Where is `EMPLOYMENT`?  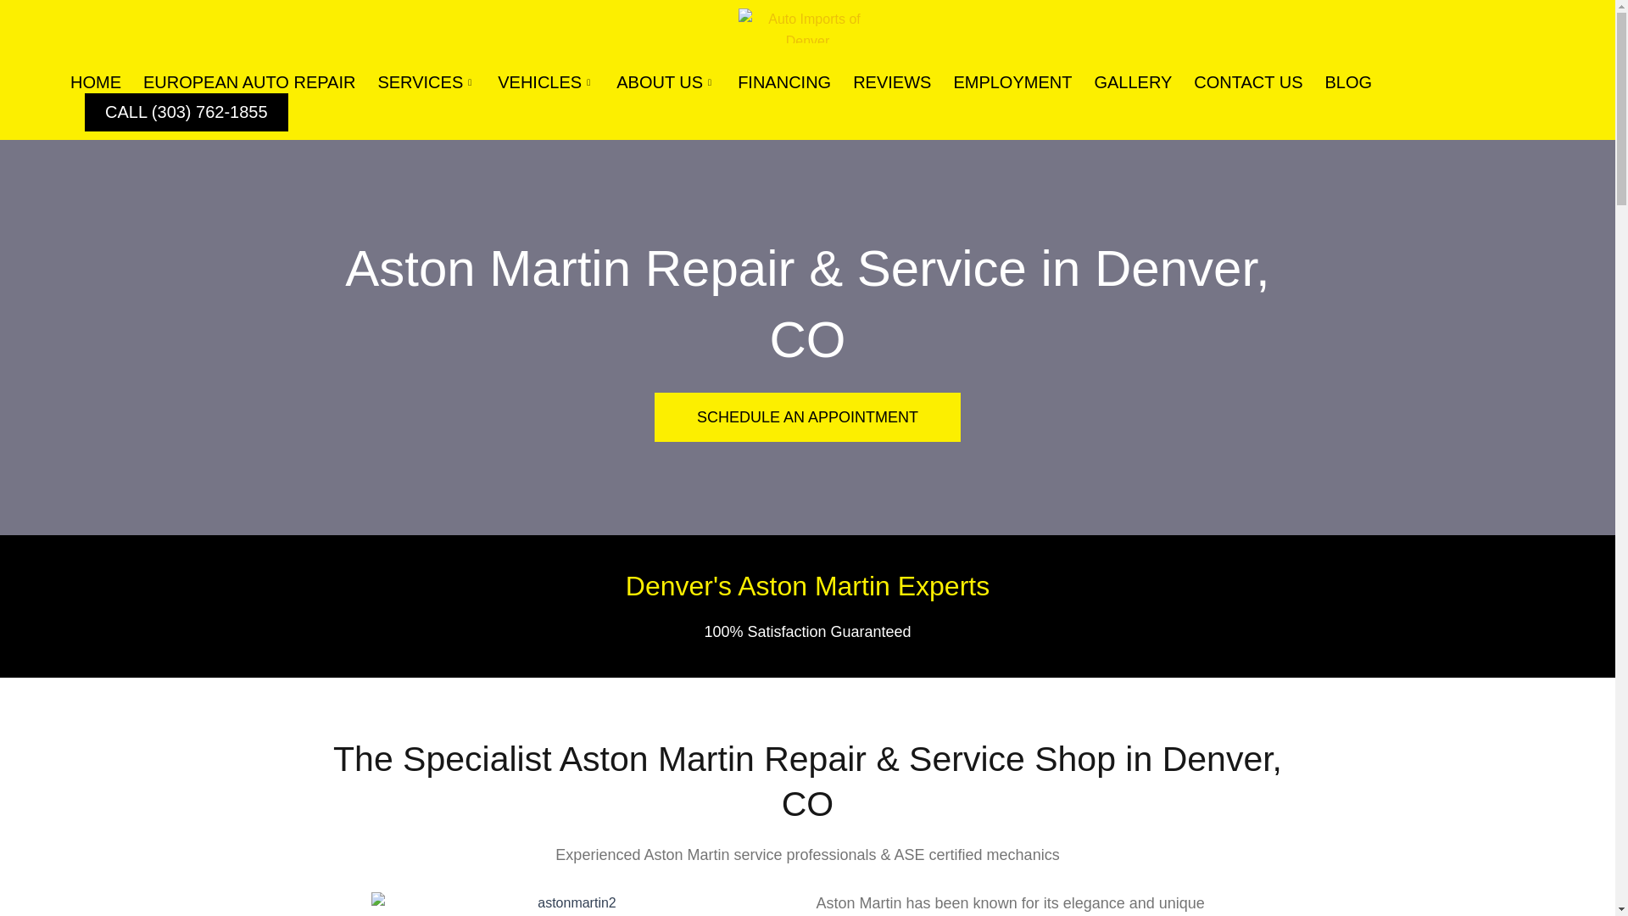
EMPLOYMENT is located at coordinates (1012, 82).